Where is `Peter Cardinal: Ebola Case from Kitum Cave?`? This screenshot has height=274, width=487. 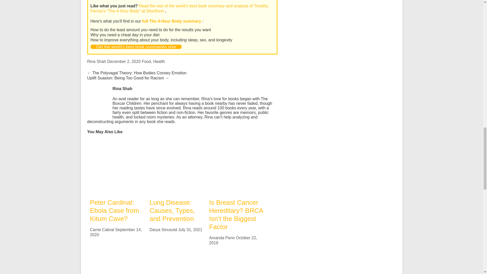 Peter Cardinal: Ebola Case from Kitum Cave? is located at coordinates (117, 142).